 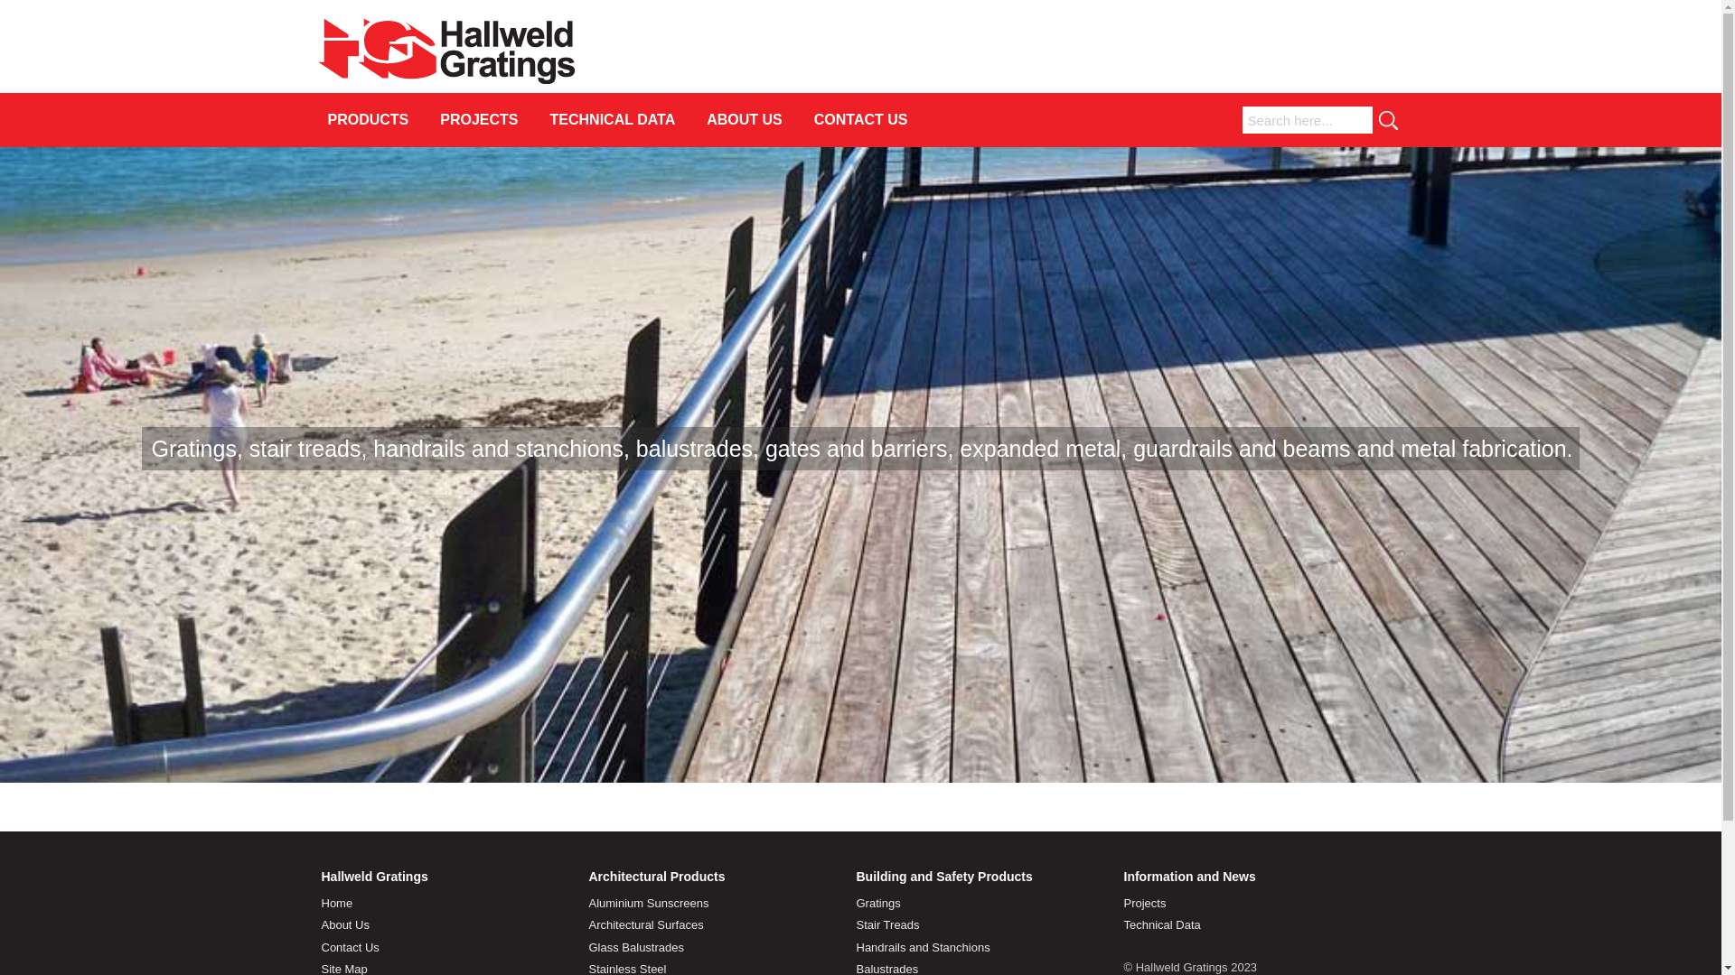 What do you see at coordinates (649, 903) in the screenshot?
I see `Aluminium Sunscreens` at bounding box center [649, 903].